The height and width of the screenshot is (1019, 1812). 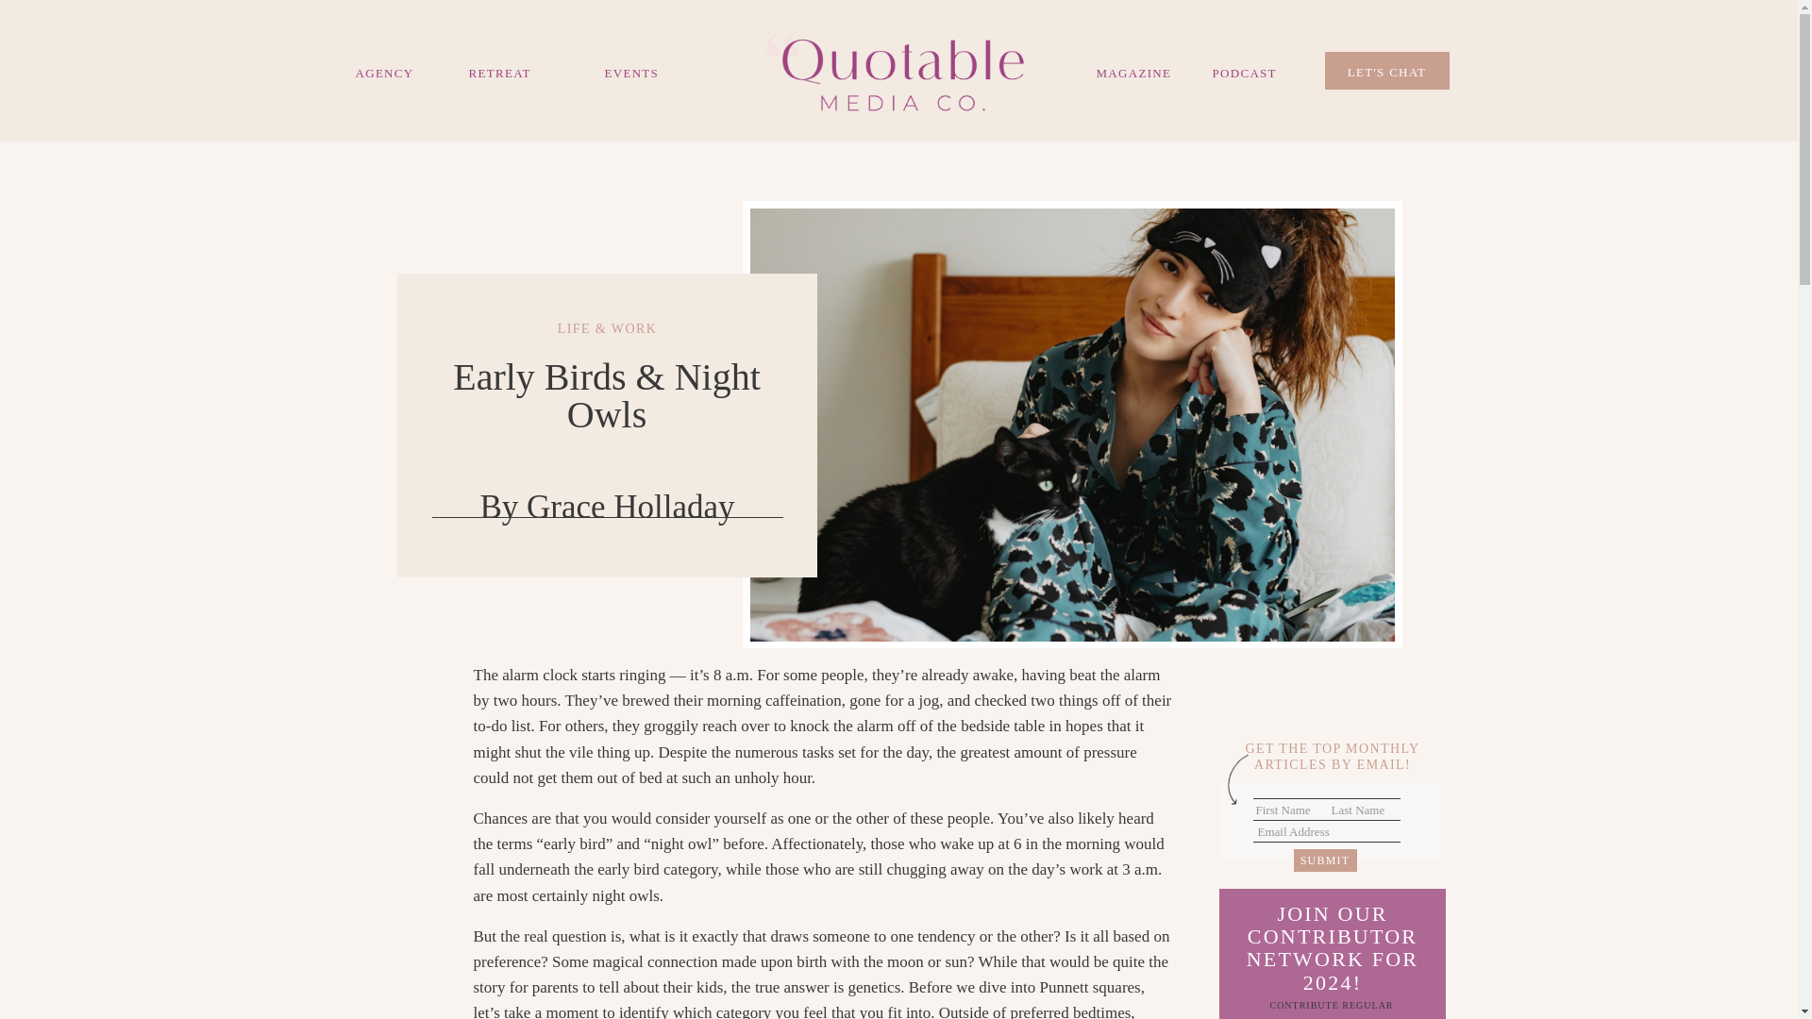 What do you see at coordinates (1324, 860) in the screenshot?
I see `SUBMIT` at bounding box center [1324, 860].